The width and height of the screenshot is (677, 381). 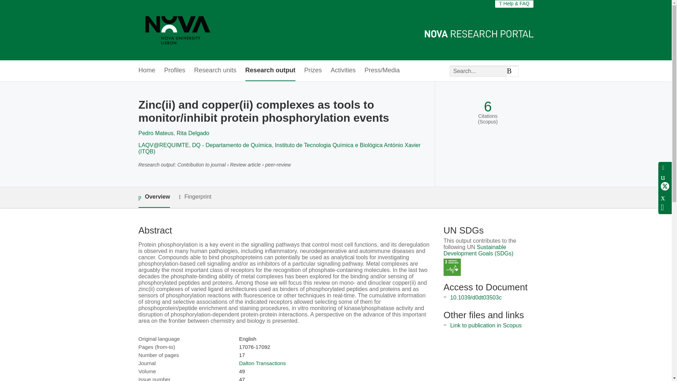 I want to click on Dalton Transactions, so click(x=262, y=363).